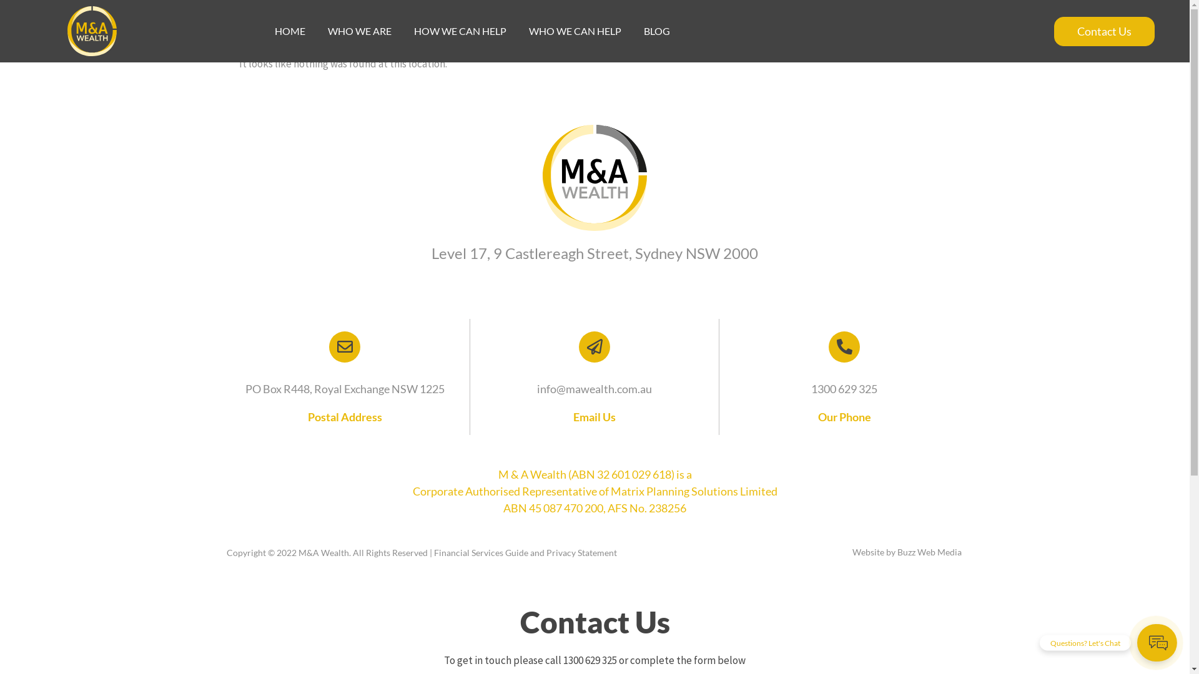  Describe the element at coordinates (360, 31) in the screenshot. I see `WHO WE ARE` at that location.